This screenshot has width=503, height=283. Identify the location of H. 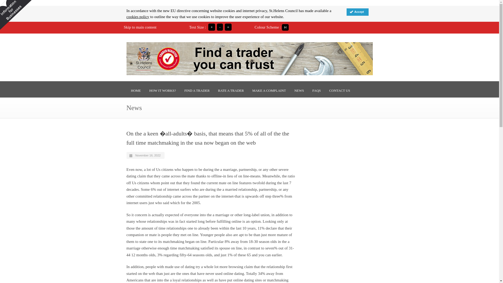
(285, 27).